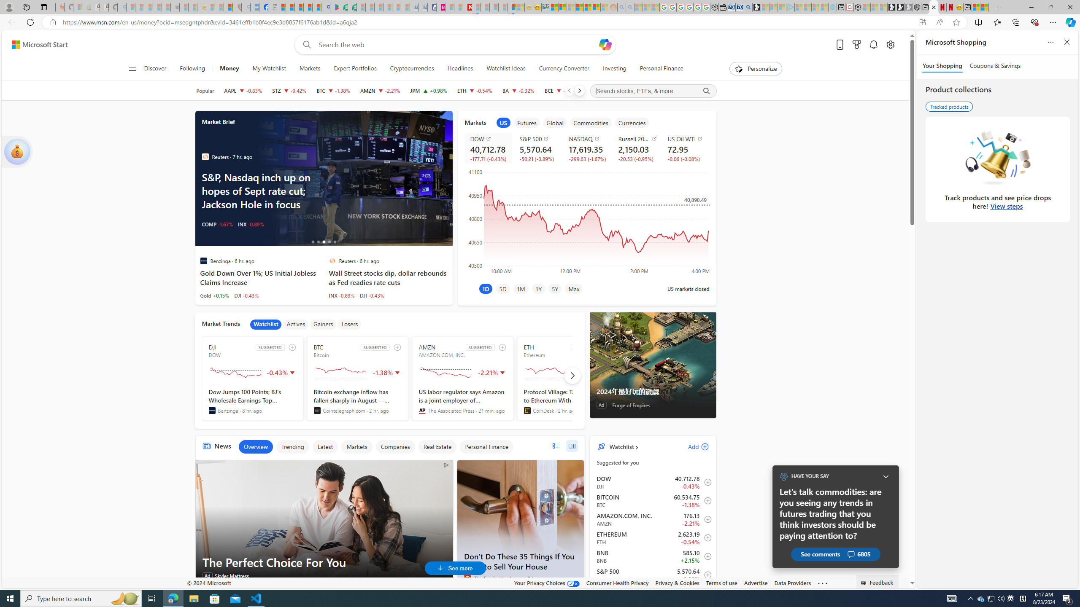  I want to click on Skip to footer, so click(35, 45).